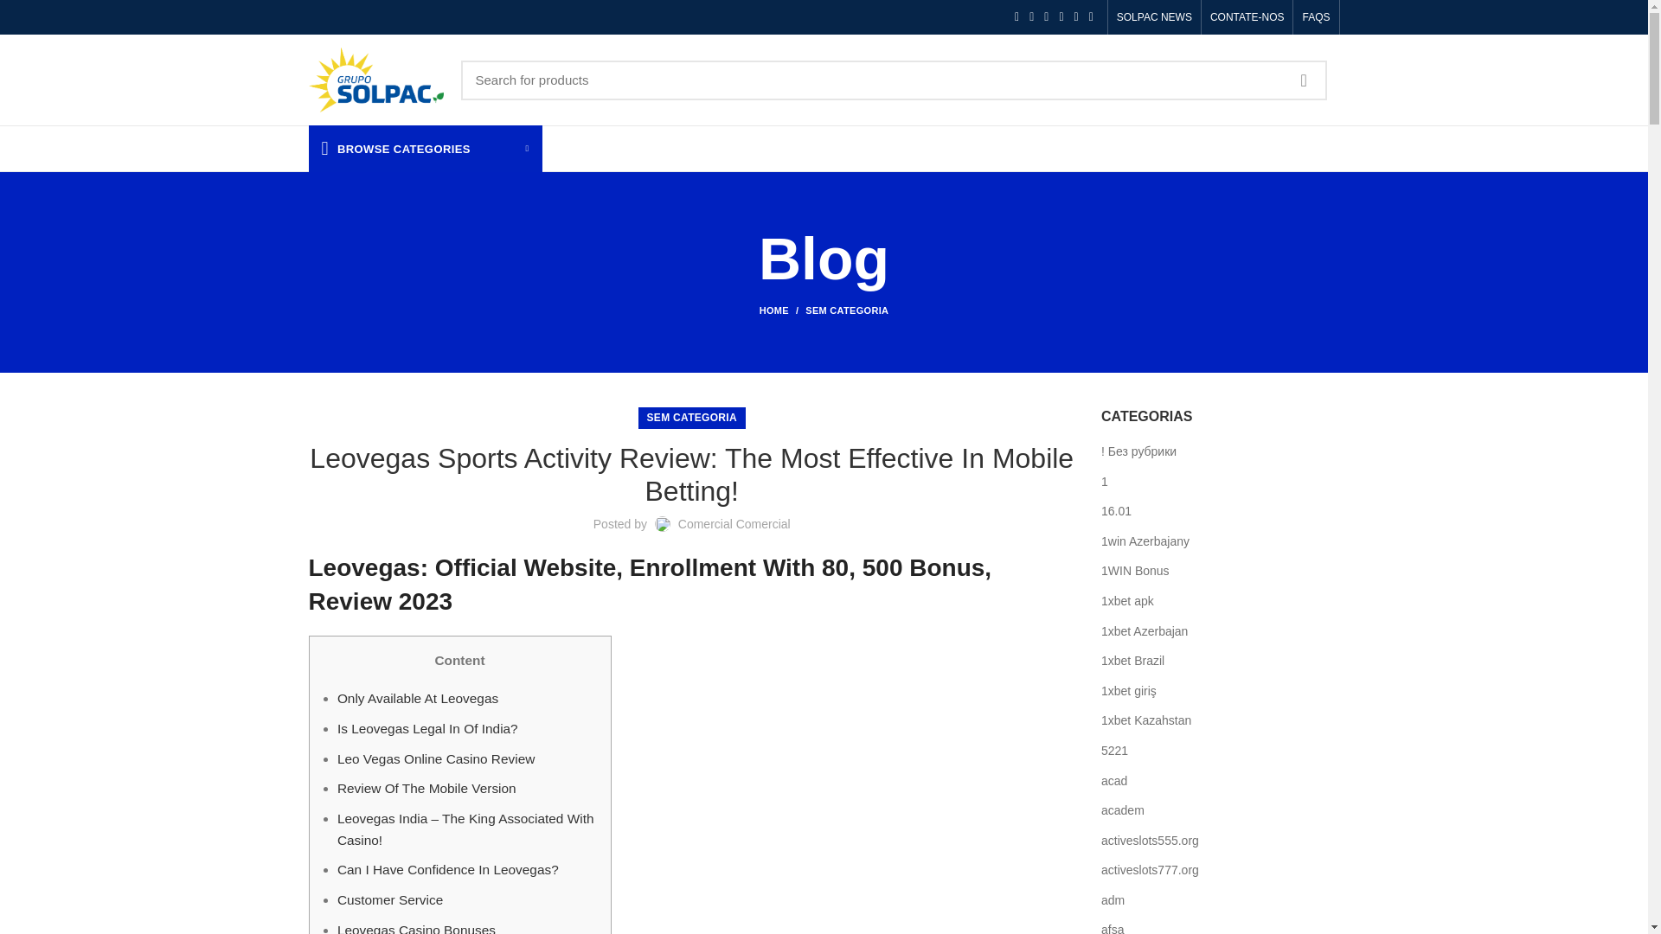  I want to click on Can I Have Confidence In Leovegas?, so click(447, 869).